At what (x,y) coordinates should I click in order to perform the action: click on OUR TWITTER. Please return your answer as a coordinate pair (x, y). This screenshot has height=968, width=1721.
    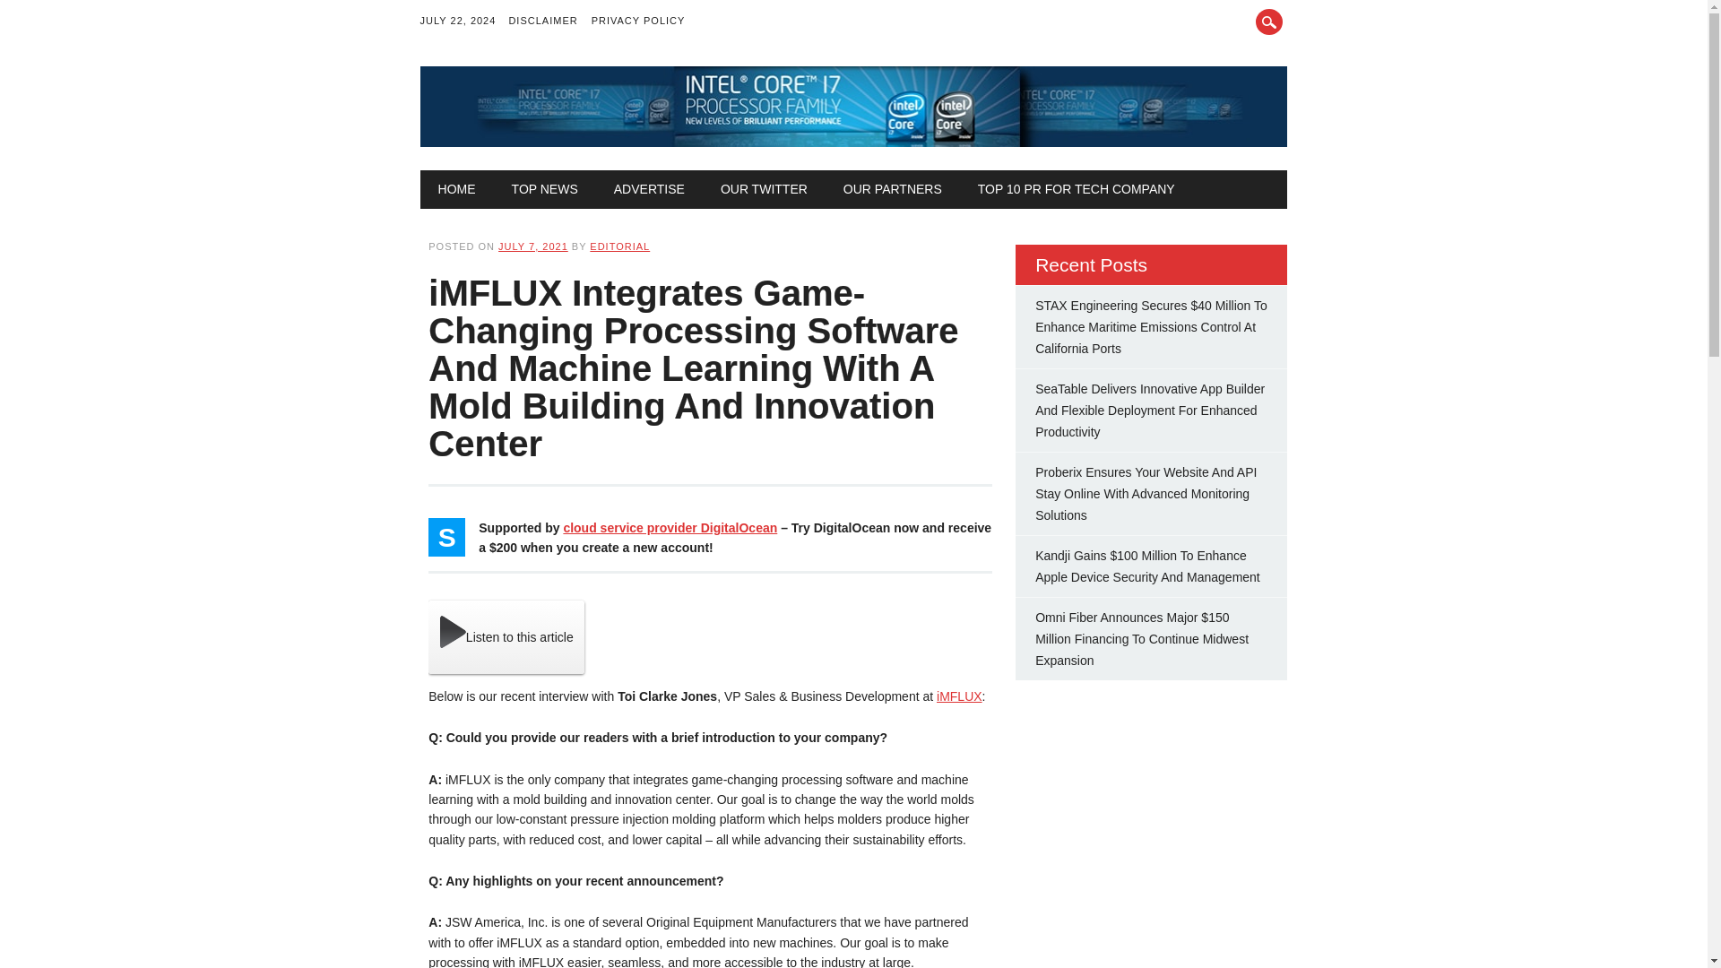
    Looking at the image, I should click on (764, 189).